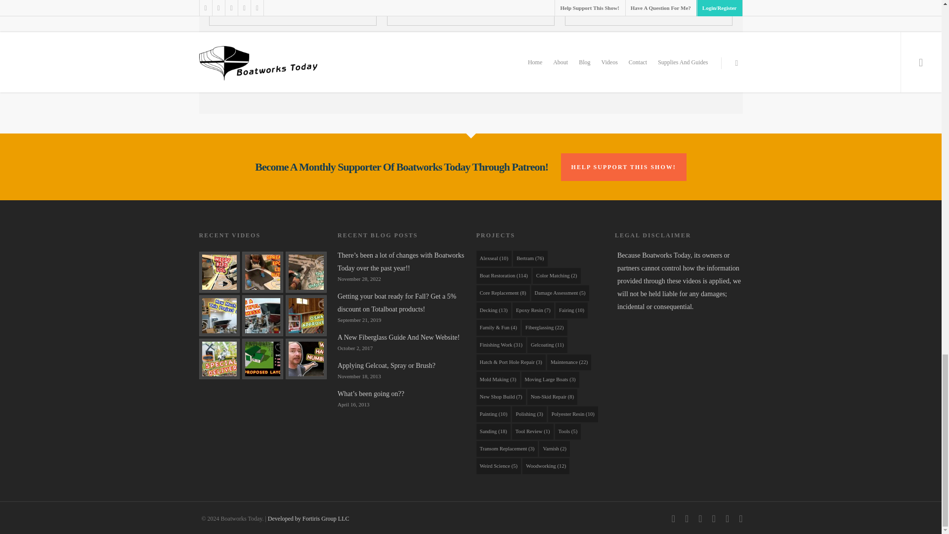  What do you see at coordinates (262, 359) in the screenshot?
I see `NEW BOAT SHOP UPDATE: ADDITION AND ELECTRICAL!` at bounding box center [262, 359].